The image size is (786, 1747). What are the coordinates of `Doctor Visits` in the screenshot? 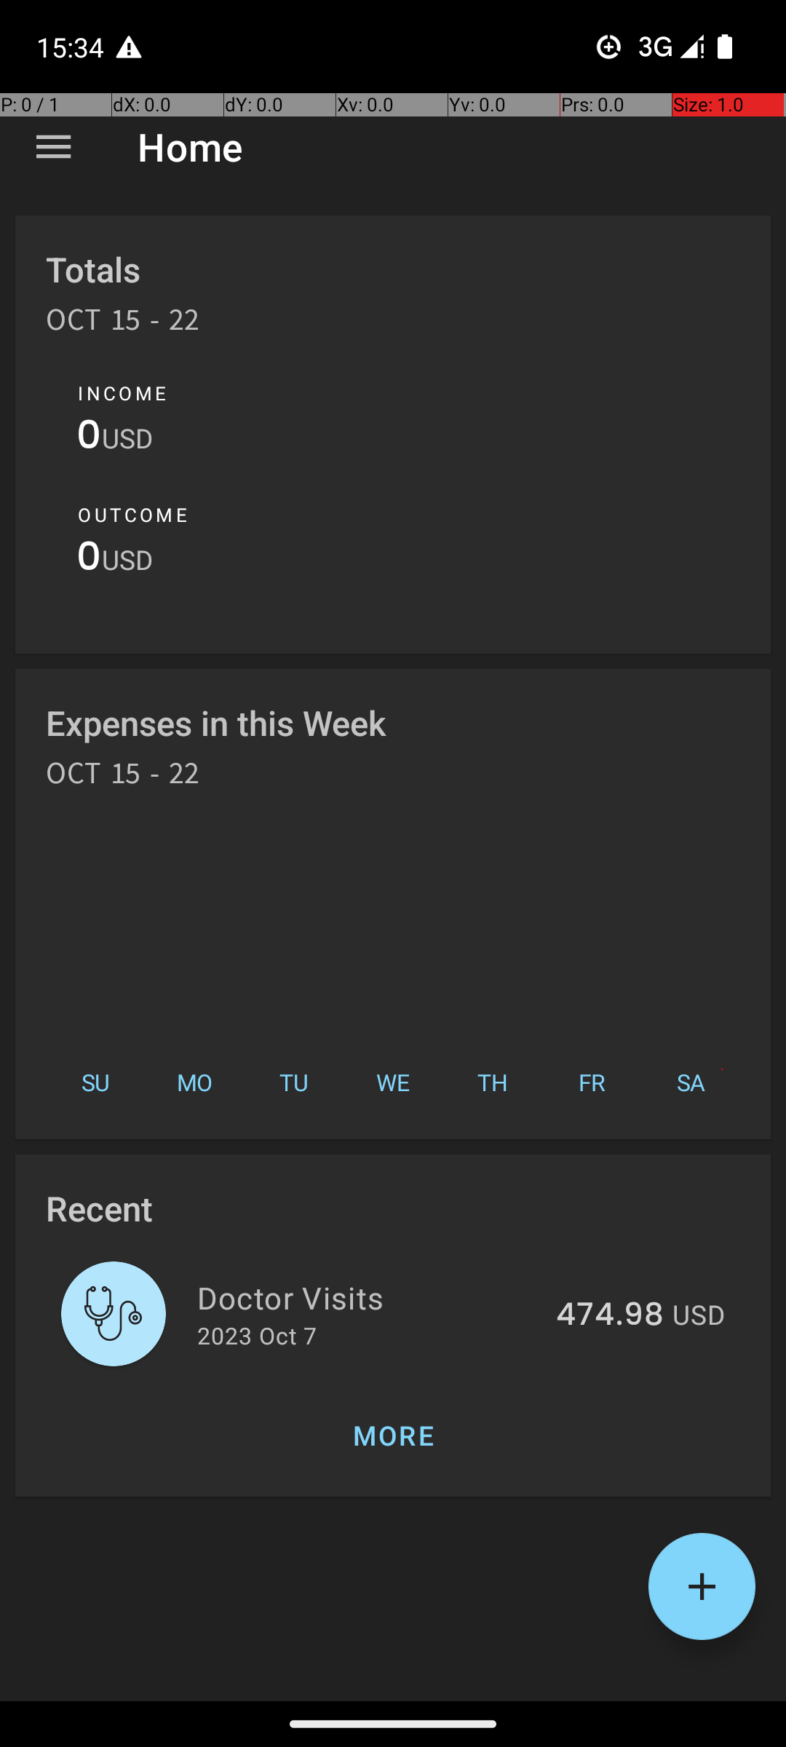 It's located at (368, 1297).